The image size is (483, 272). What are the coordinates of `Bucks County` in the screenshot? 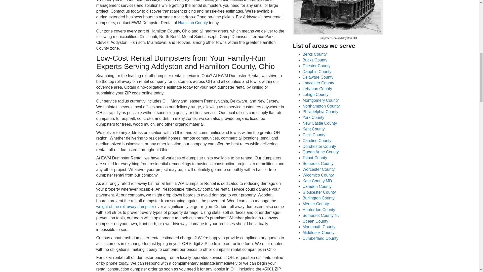 It's located at (315, 60).